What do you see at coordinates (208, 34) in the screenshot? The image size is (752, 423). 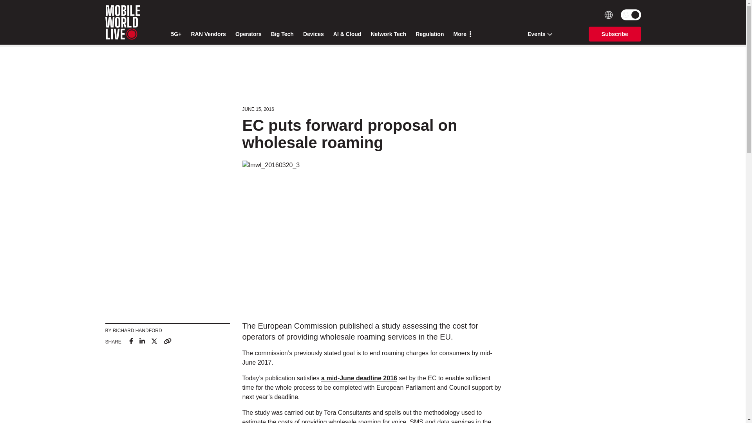 I see `RAN Vendors` at bounding box center [208, 34].